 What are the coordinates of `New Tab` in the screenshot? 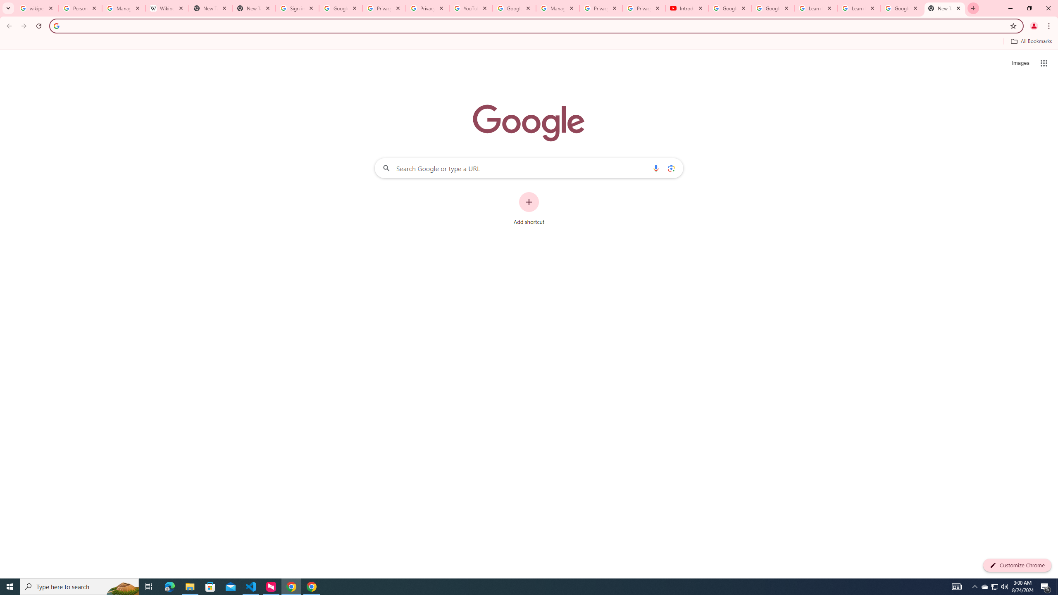 It's located at (254, 8).